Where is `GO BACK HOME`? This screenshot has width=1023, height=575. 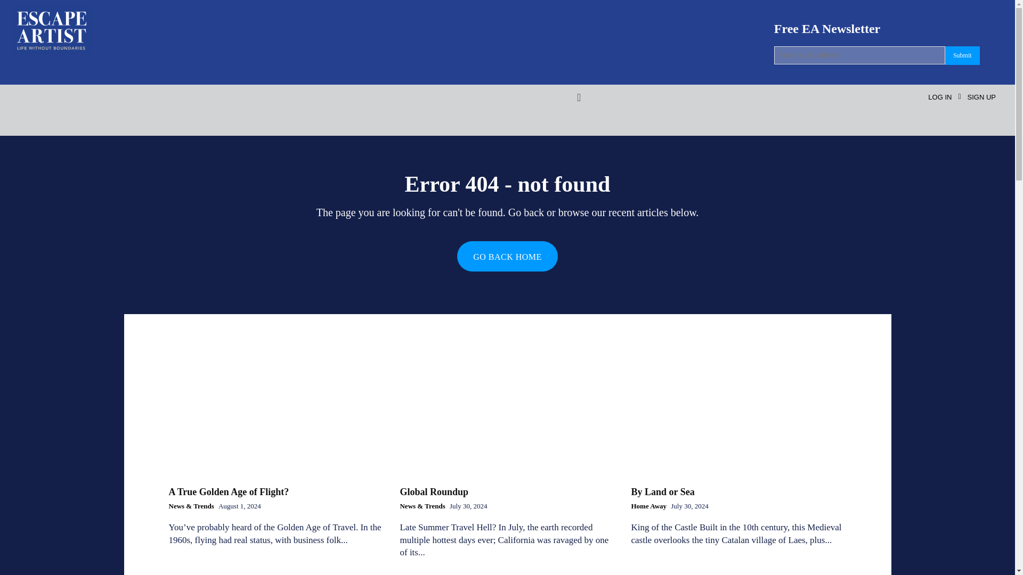
GO BACK HOME is located at coordinates (507, 256).